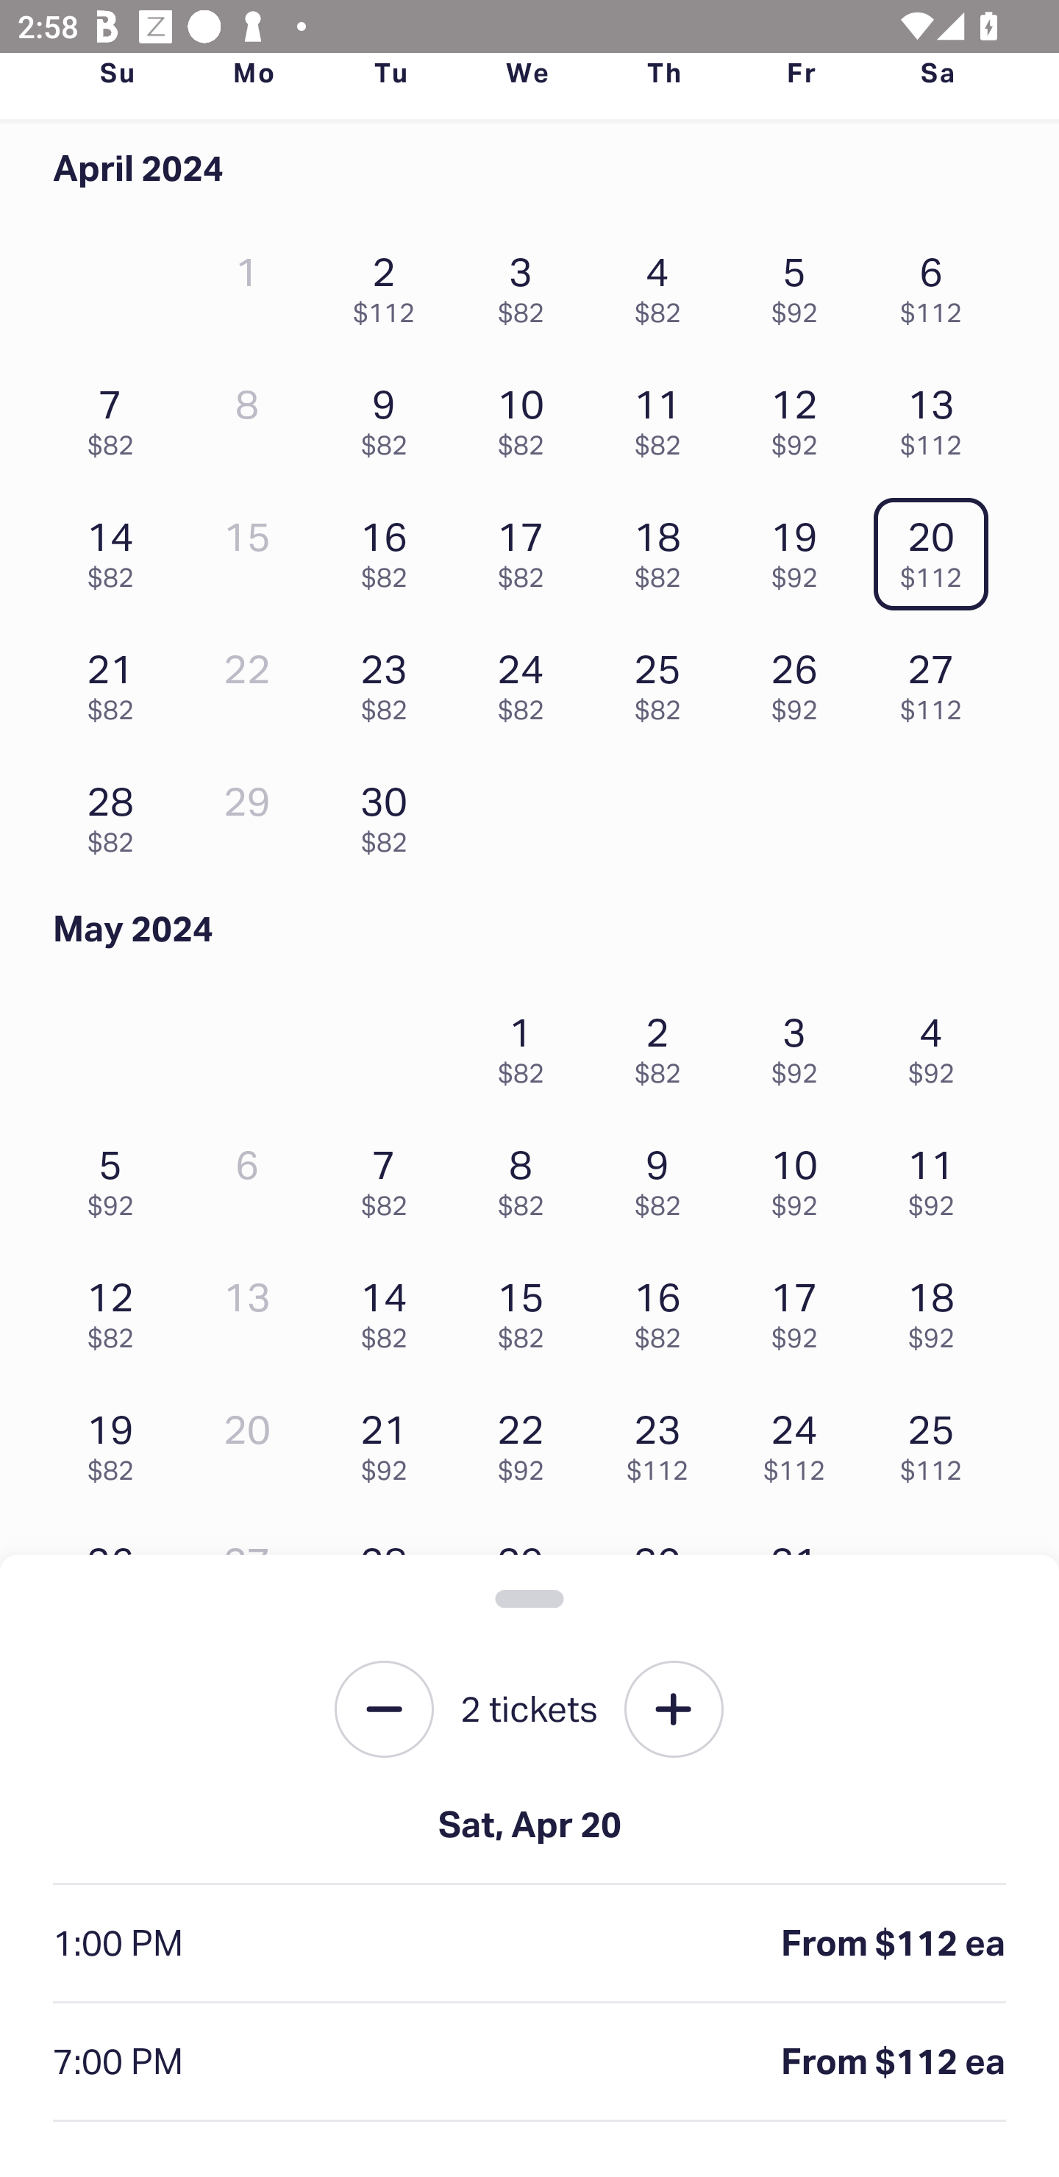 The height and width of the screenshot is (2177, 1059). I want to click on 7 $82, so click(117, 416).